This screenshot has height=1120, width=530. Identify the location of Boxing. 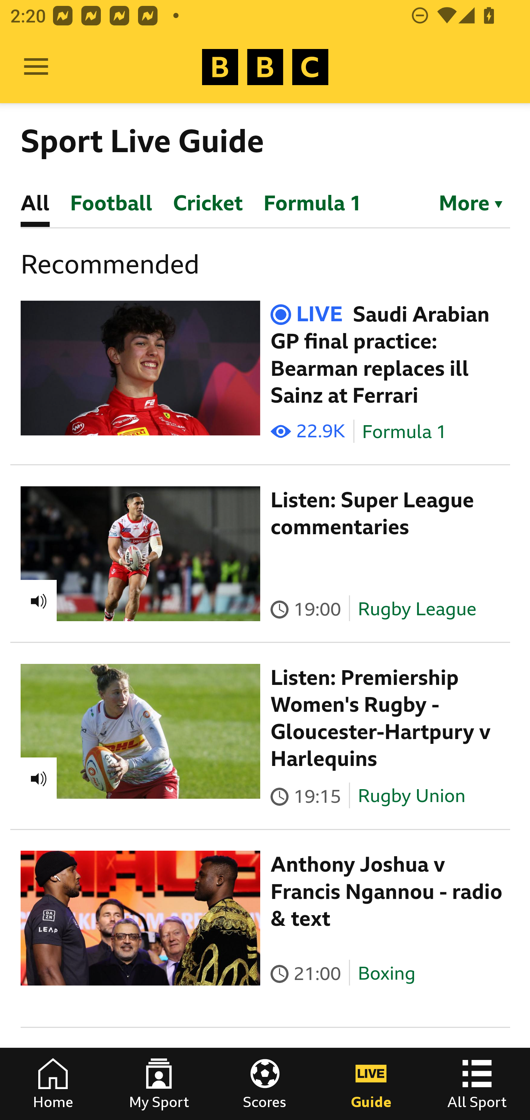
(386, 974).